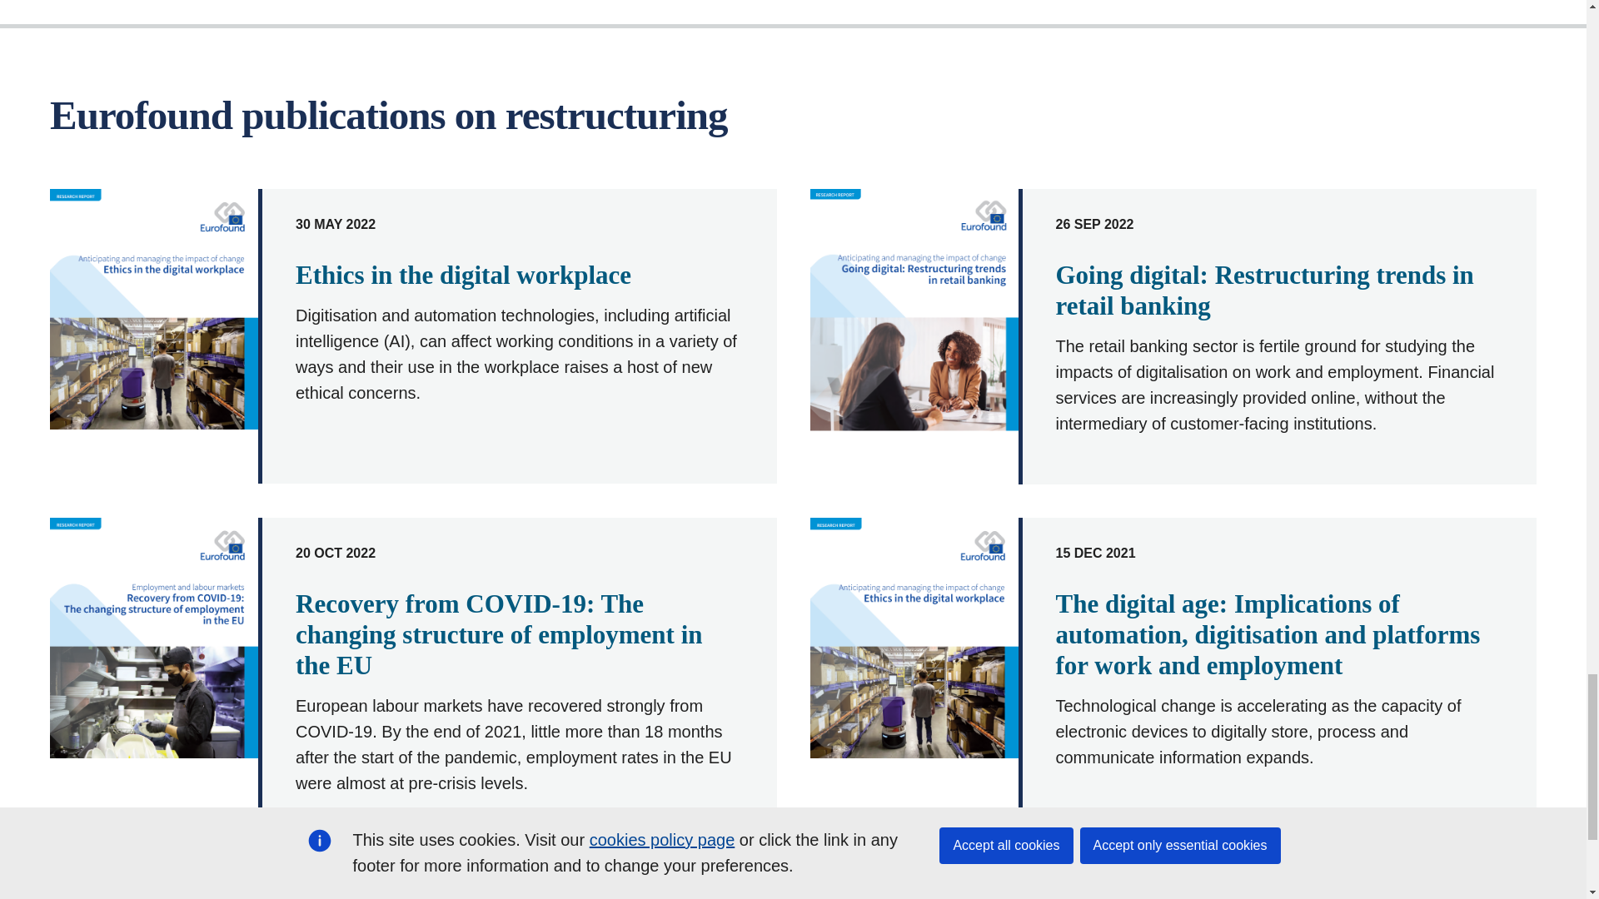 This screenshot has width=1599, height=899. What do you see at coordinates (463, 275) in the screenshot?
I see `Ethics in the digital workplace` at bounding box center [463, 275].